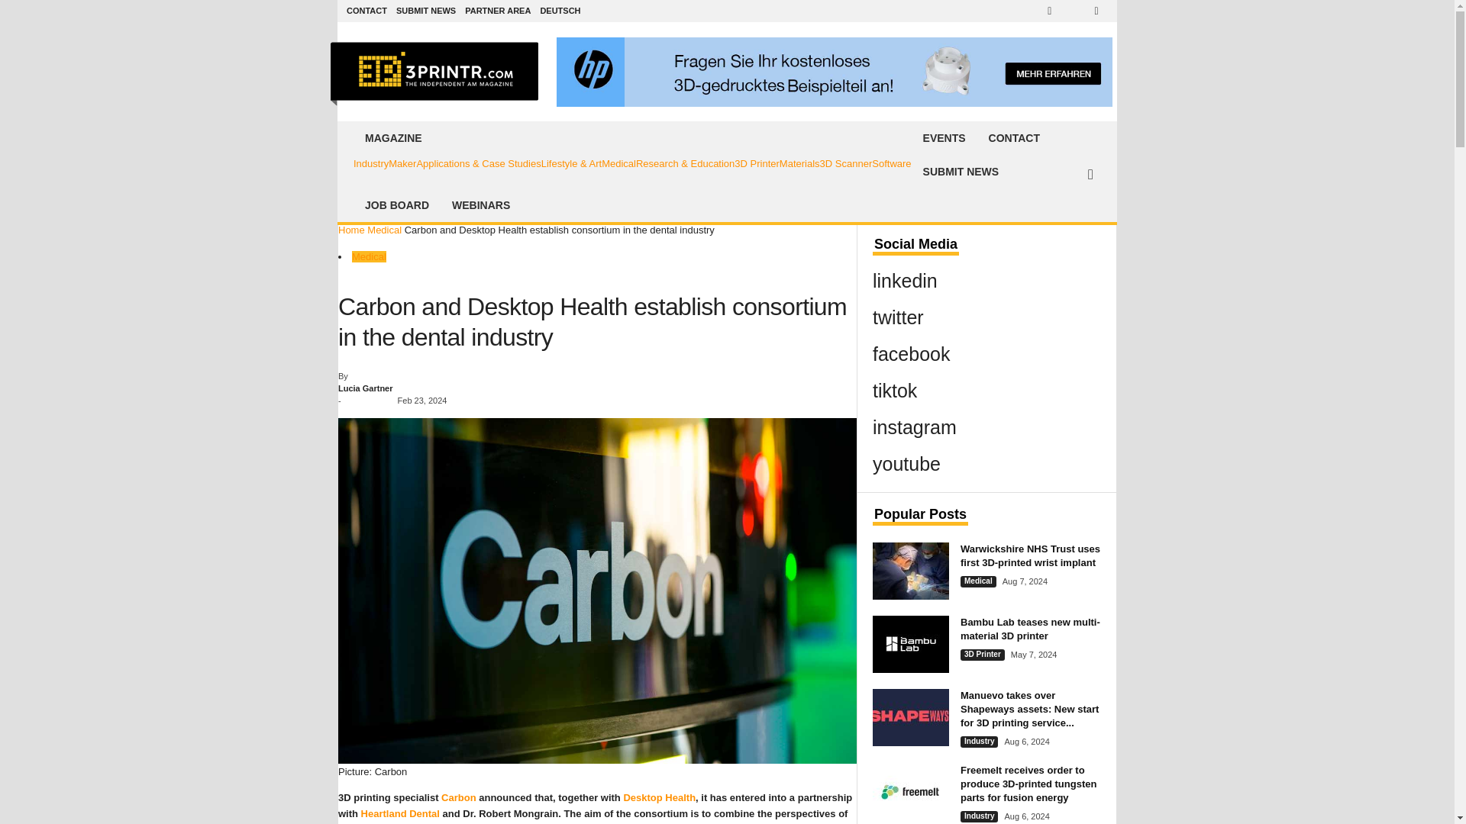 Image resolution: width=1466 pixels, height=824 pixels. What do you see at coordinates (426, 11) in the screenshot?
I see `SUBMIT NEWS` at bounding box center [426, 11].